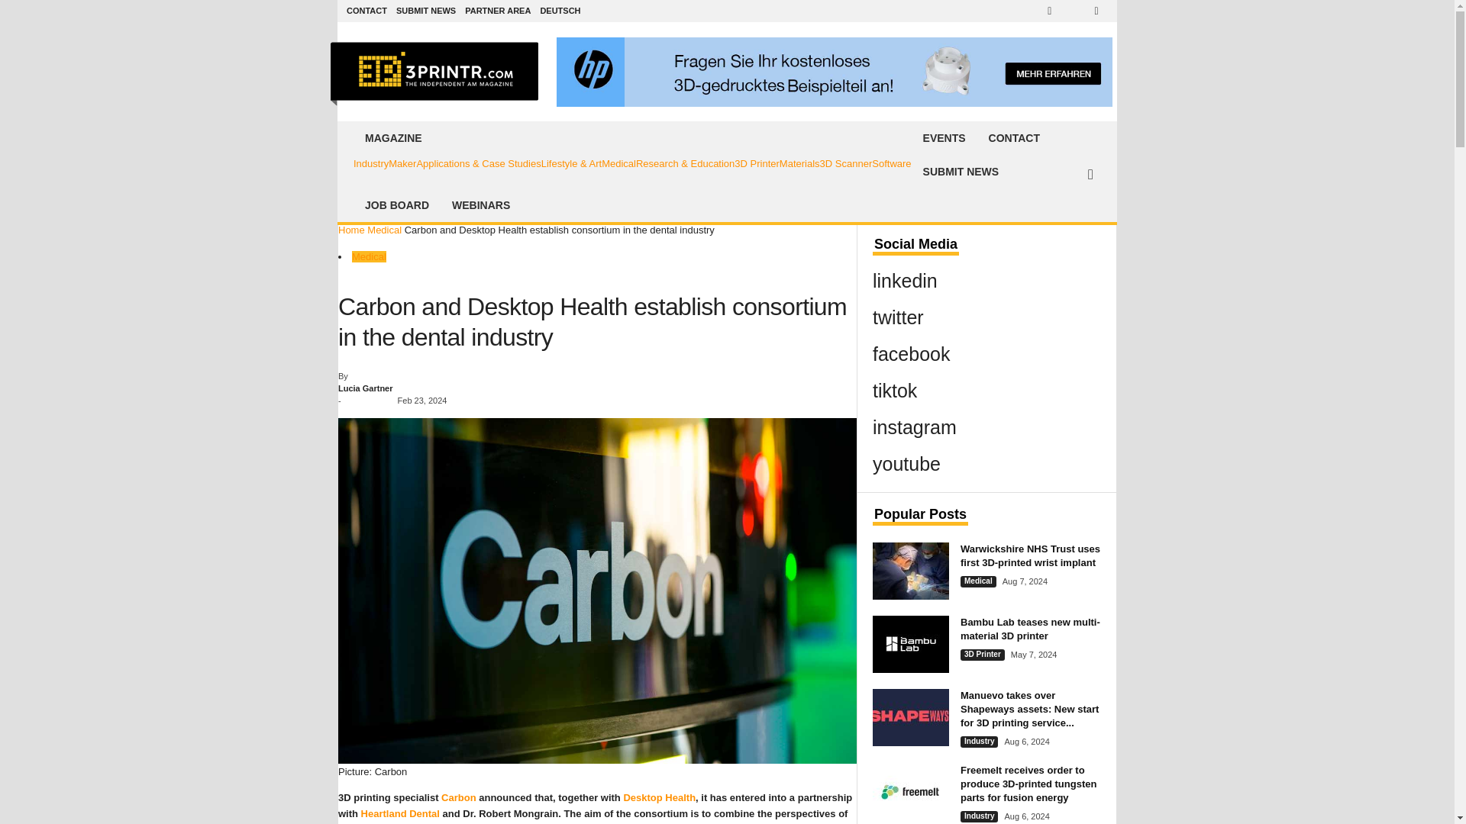 Image resolution: width=1466 pixels, height=824 pixels. What do you see at coordinates (426, 11) in the screenshot?
I see `SUBMIT NEWS` at bounding box center [426, 11].